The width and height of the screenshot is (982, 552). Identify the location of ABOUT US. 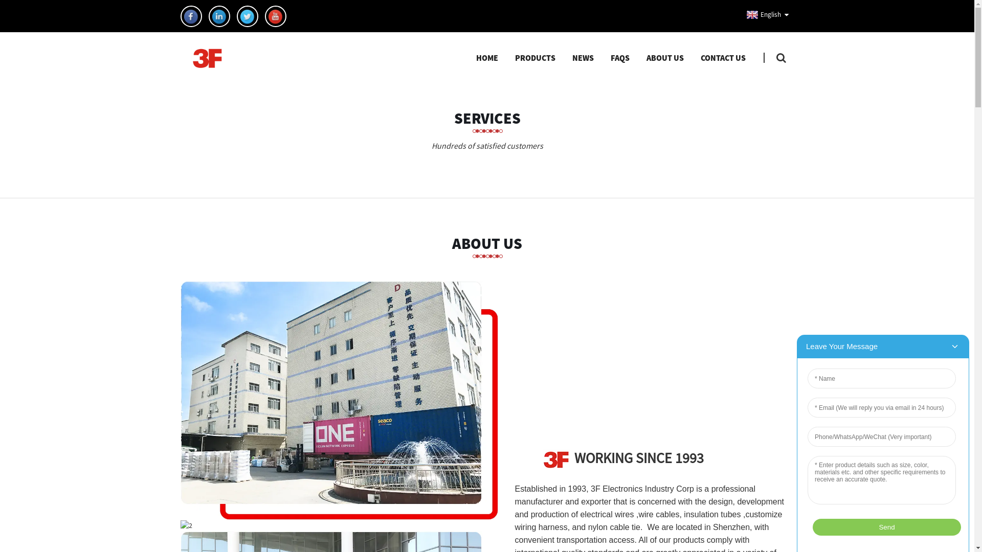
(665, 58).